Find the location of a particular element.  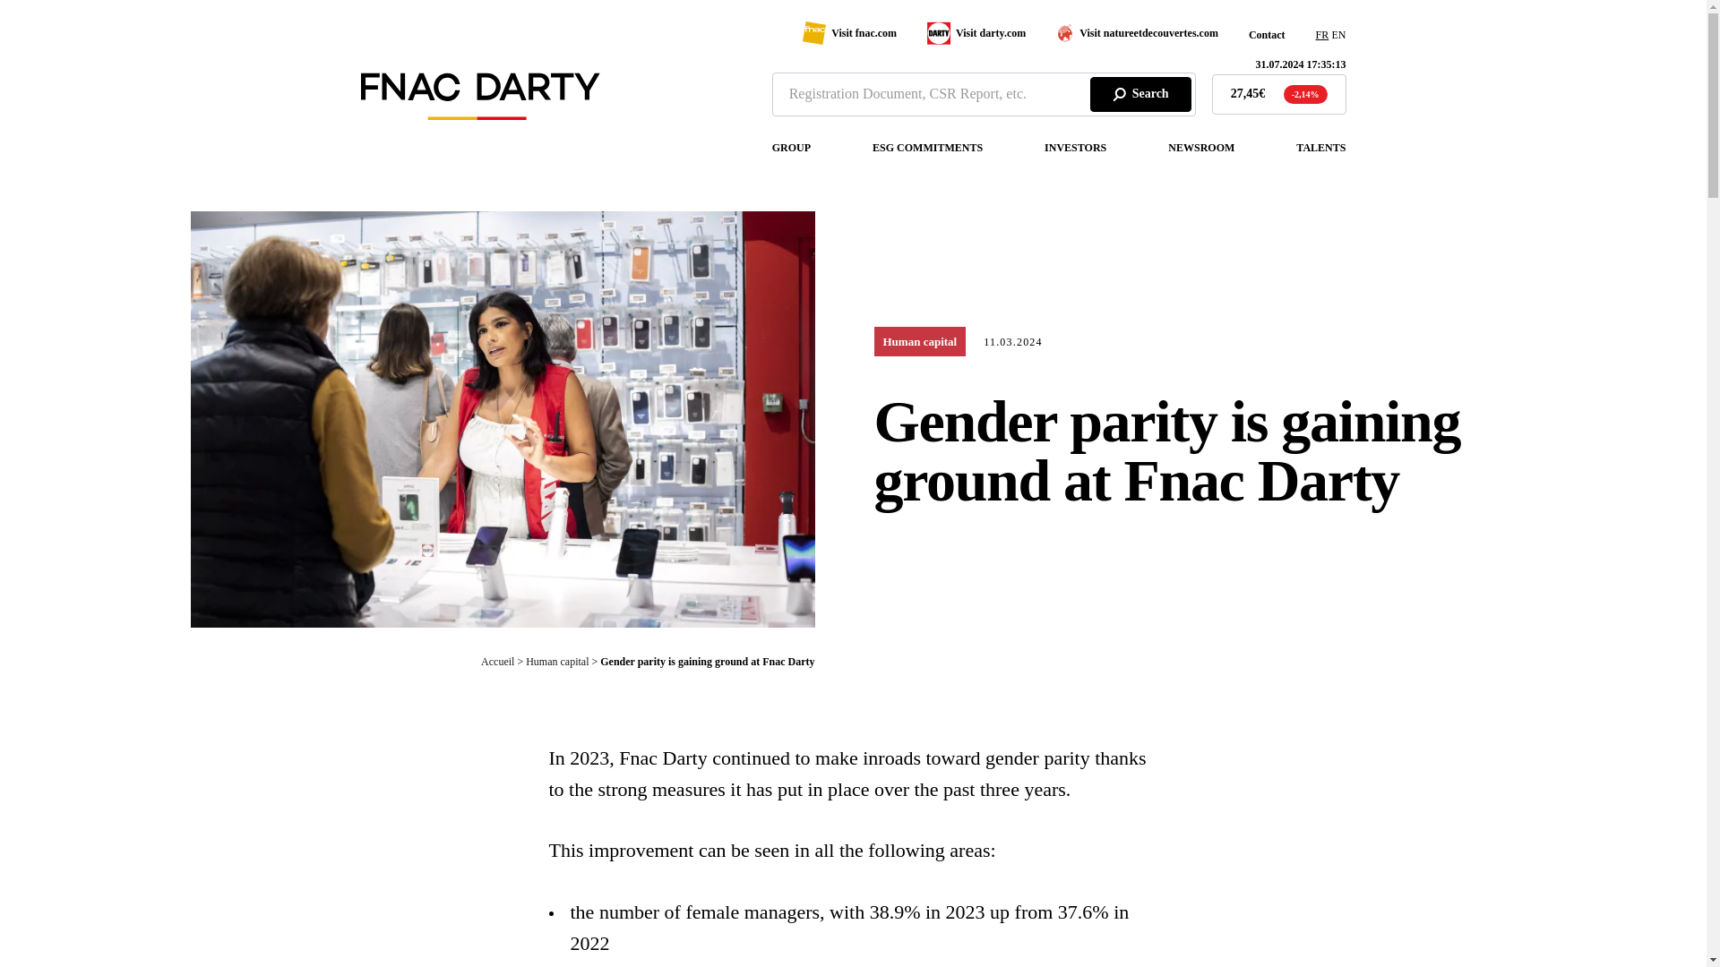

Accueil is located at coordinates (498, 662).